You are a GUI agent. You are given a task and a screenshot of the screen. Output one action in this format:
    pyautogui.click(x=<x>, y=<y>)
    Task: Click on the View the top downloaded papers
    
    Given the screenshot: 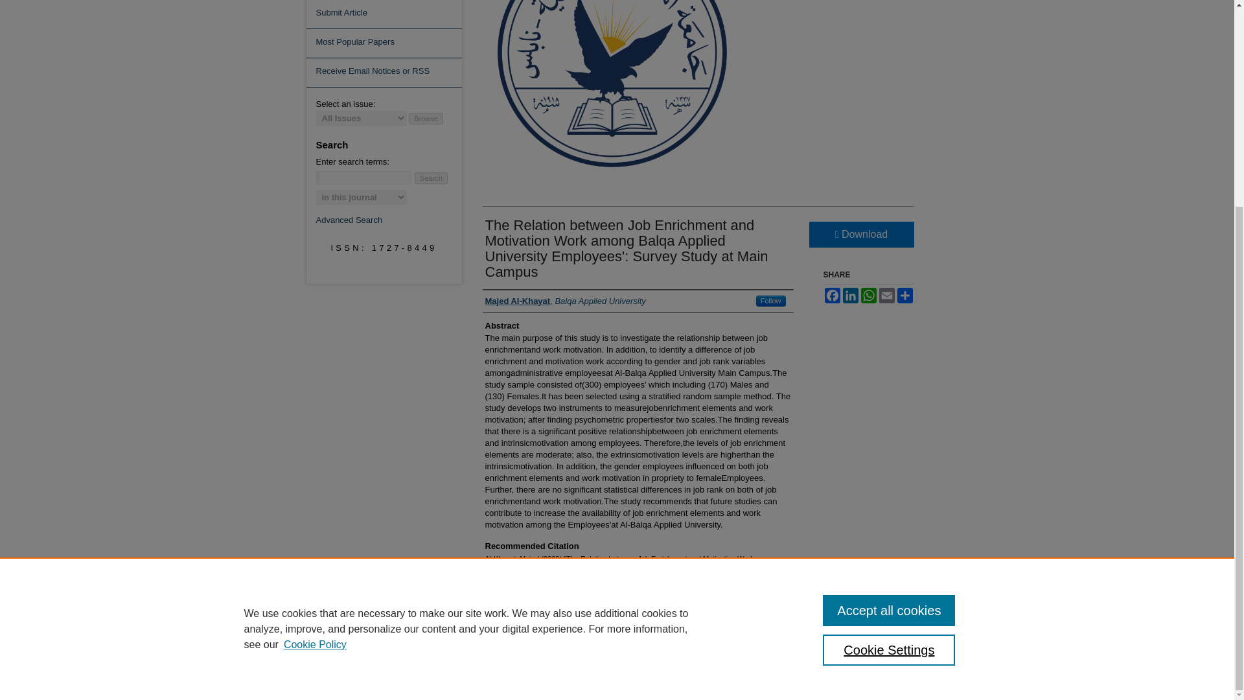 What is the action you would take?
    pyautogui.click(x=384, y=43)
    